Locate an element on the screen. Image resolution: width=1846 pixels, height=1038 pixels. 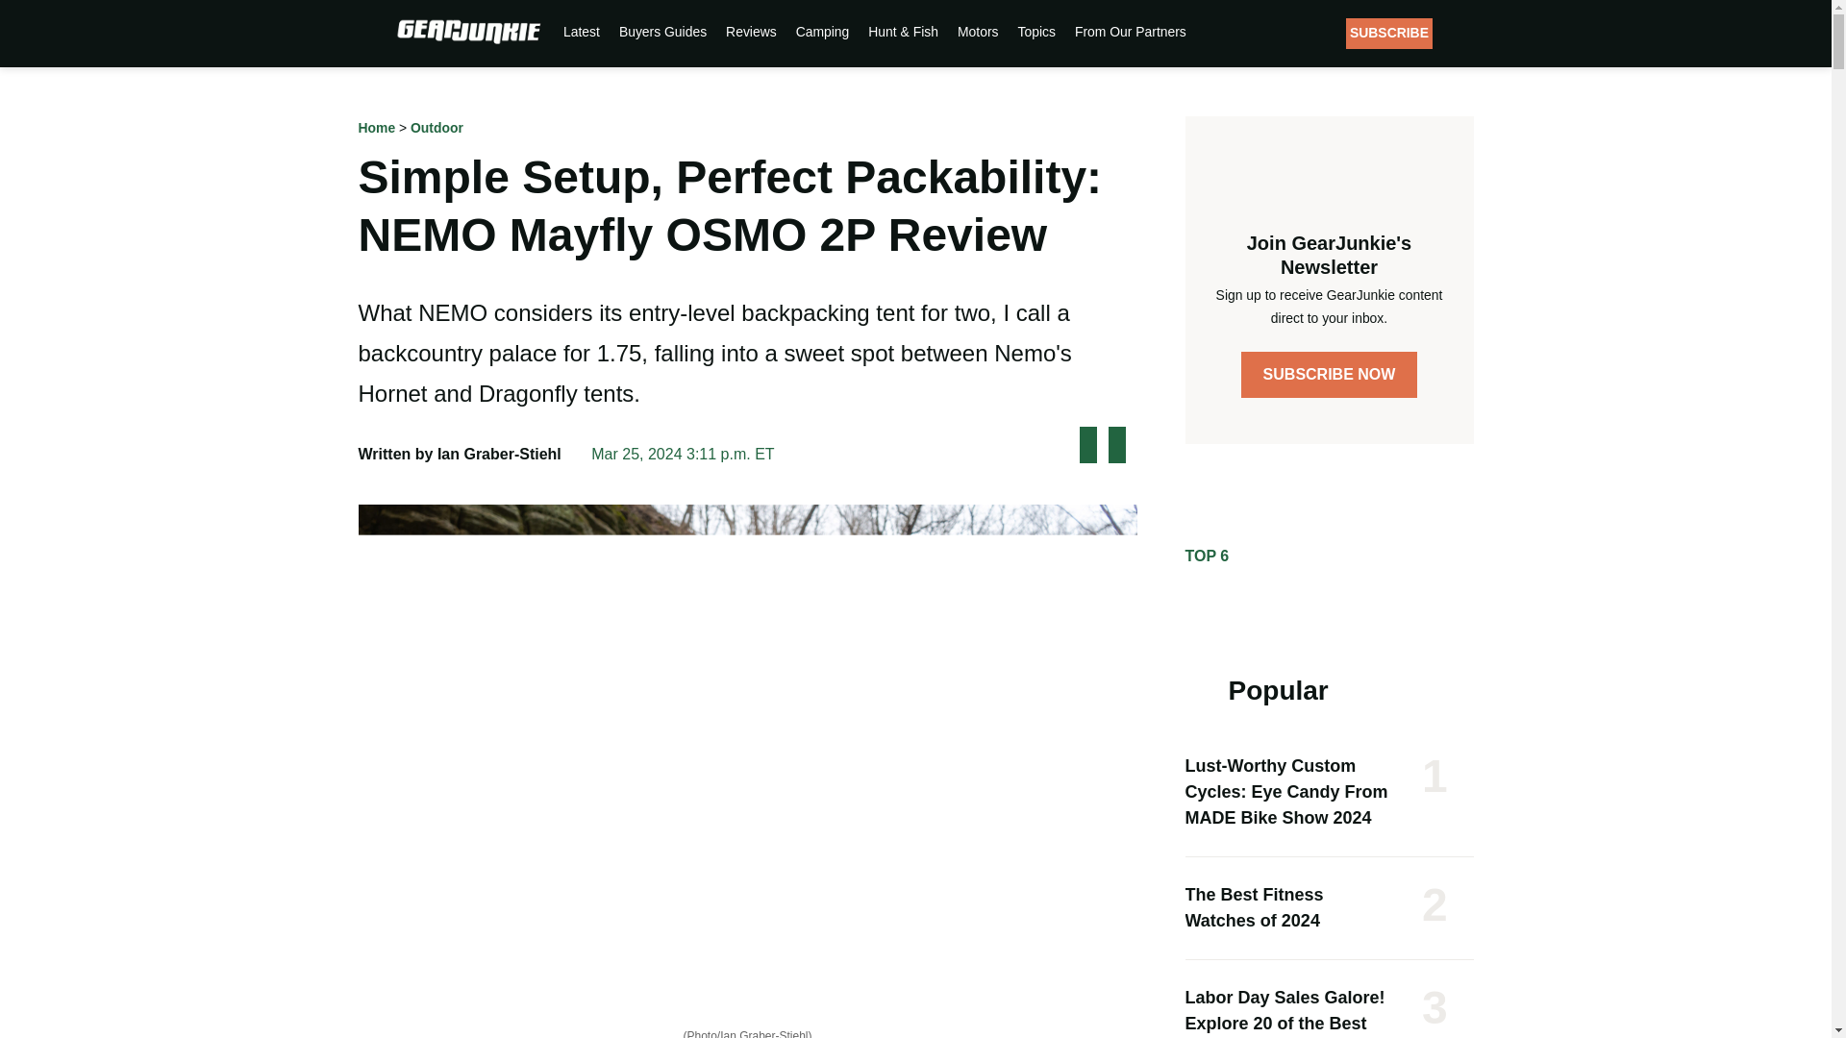
Search is located at coordinates (1463, 33).